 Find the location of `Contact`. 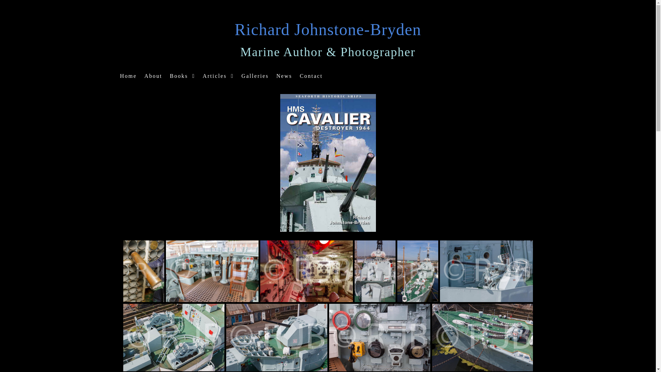

Contact is located at coordinates (311, 76).